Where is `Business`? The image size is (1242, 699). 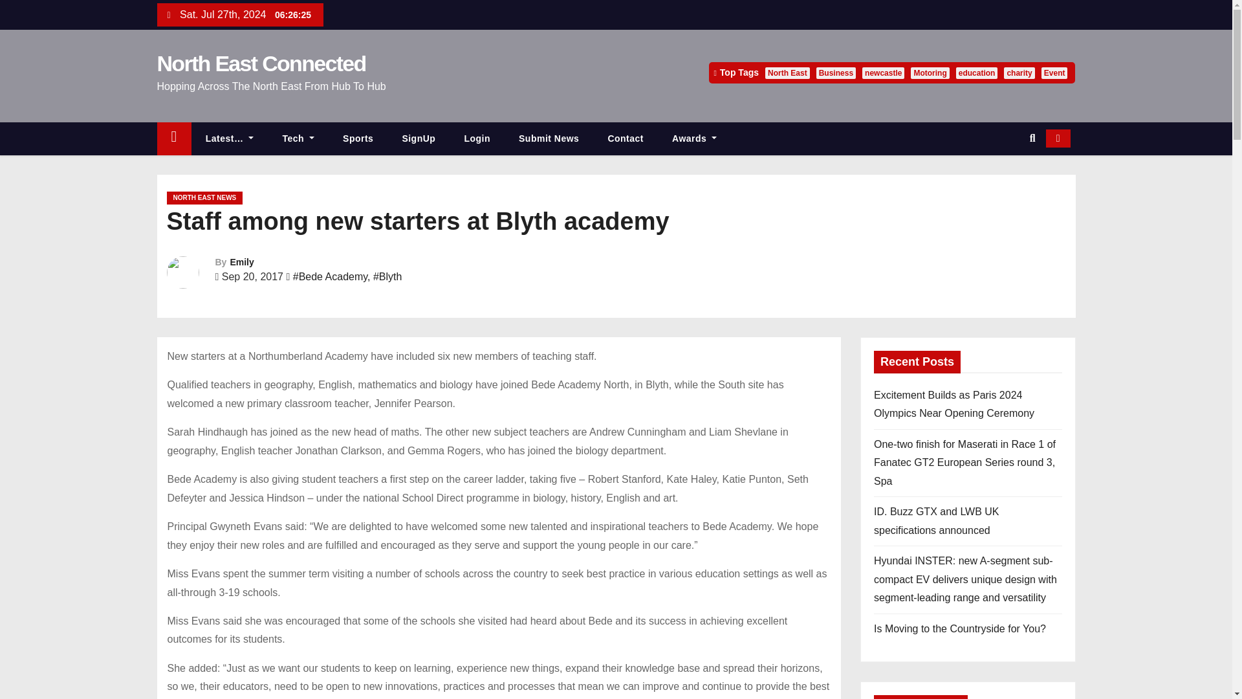
Business is located at coordinates (836, 72).